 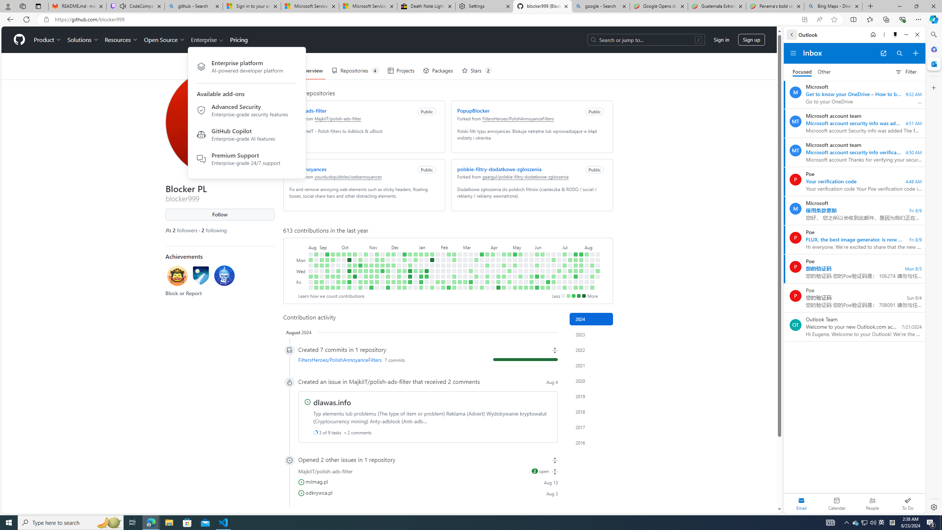 What do you see at coordinates (548, 288) in the screenshot?
I see `2 contributions on June 22nd.` at bounding box center [548, 288].